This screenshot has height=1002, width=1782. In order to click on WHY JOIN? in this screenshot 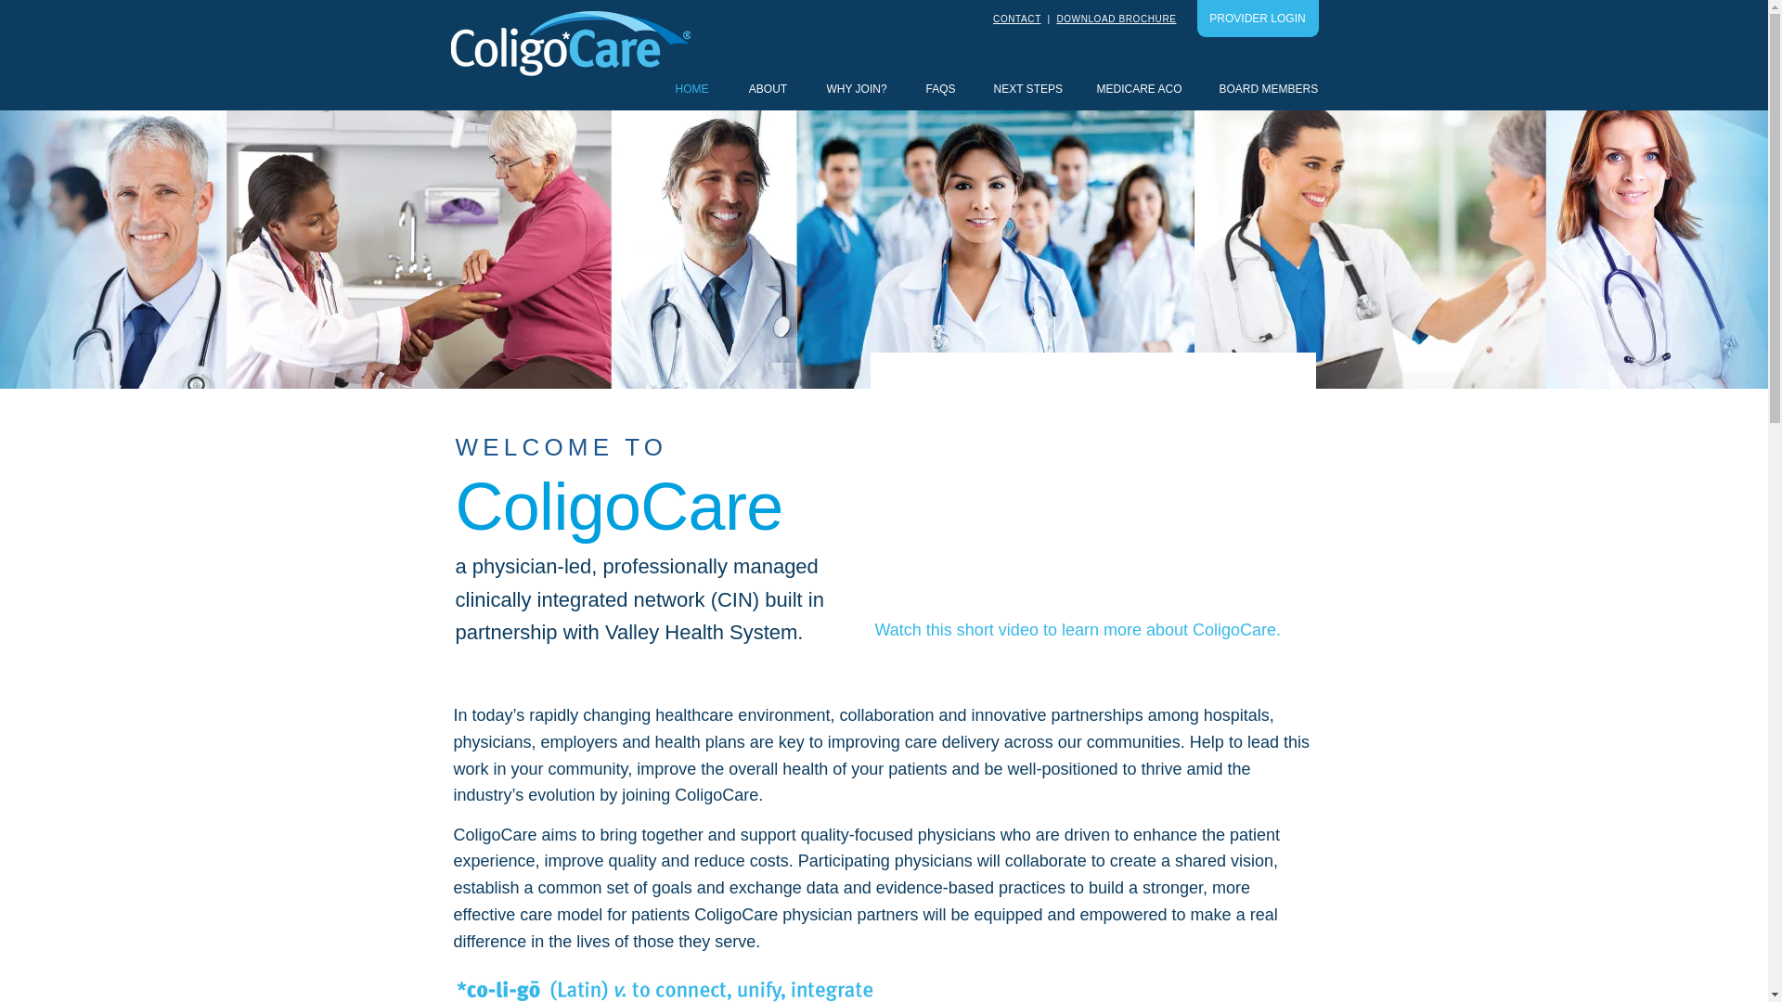, I will do `click(857, 89)`.